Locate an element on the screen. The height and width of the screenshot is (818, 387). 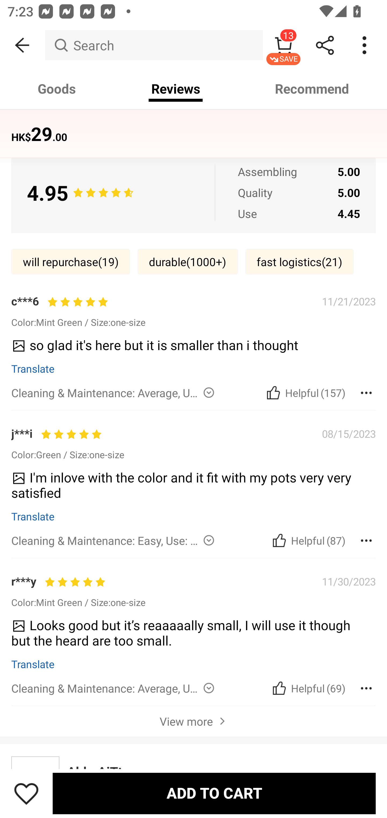
Translate is located at coordinates (33, 664).